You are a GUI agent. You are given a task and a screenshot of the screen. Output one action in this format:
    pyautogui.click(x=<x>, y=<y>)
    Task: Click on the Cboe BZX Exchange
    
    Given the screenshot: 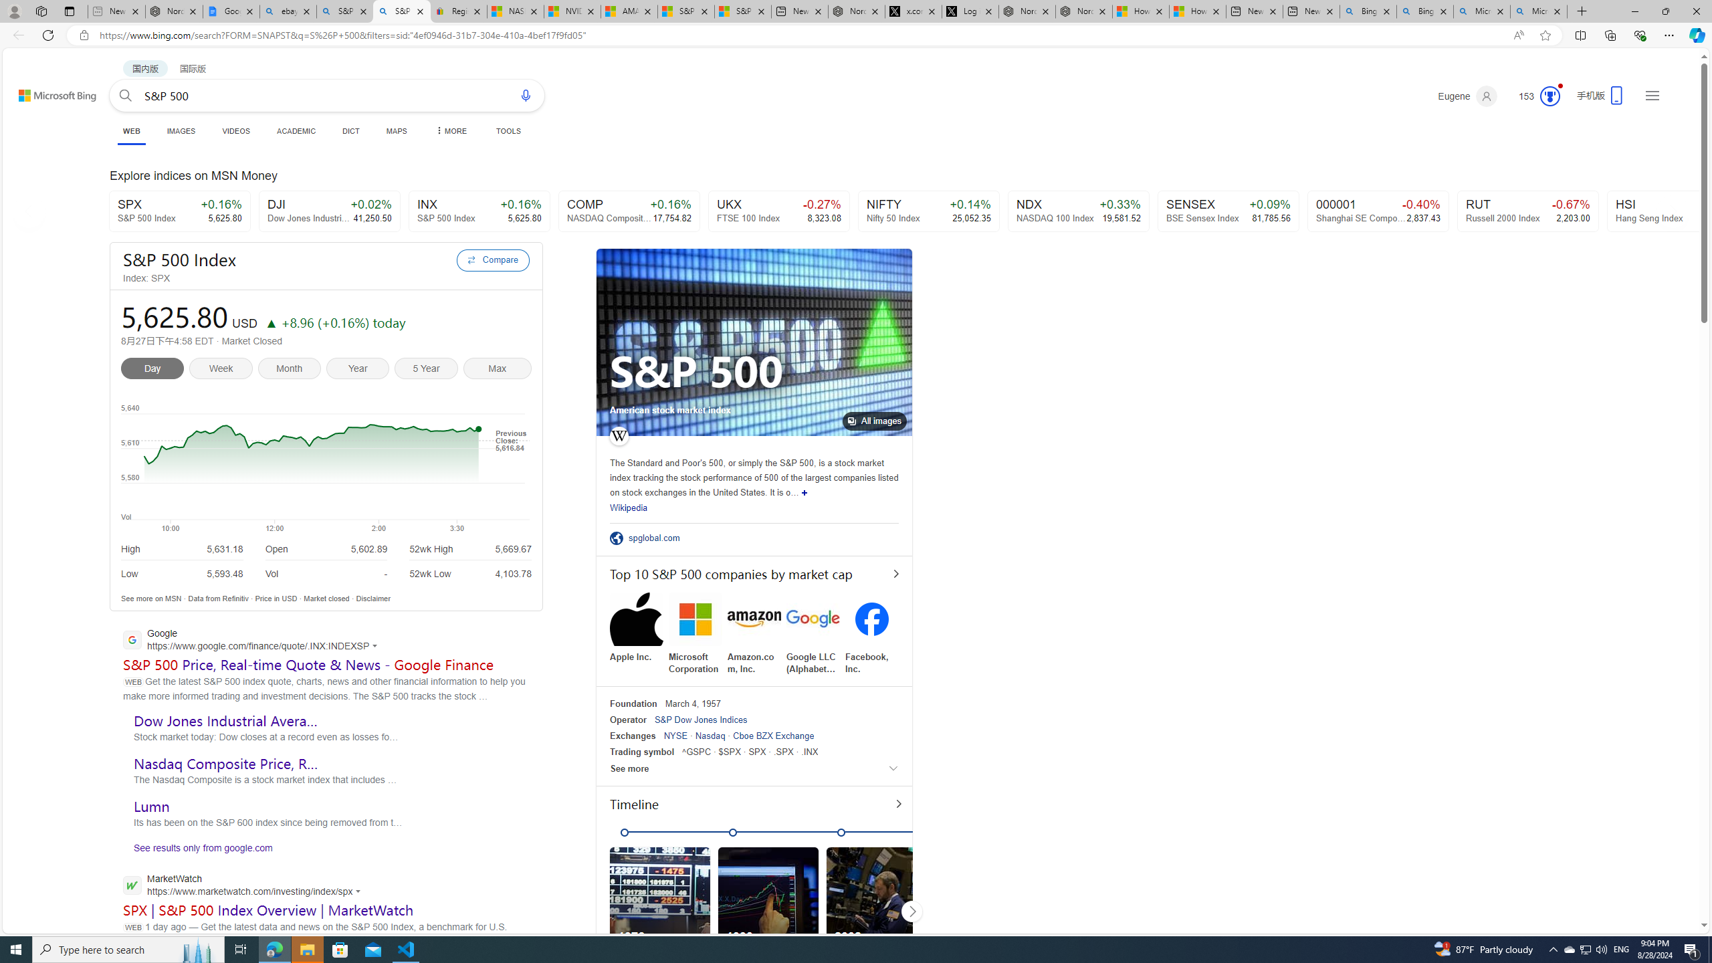 What is the action you would take?
    pyautogui.click(x=773, y=736)
    